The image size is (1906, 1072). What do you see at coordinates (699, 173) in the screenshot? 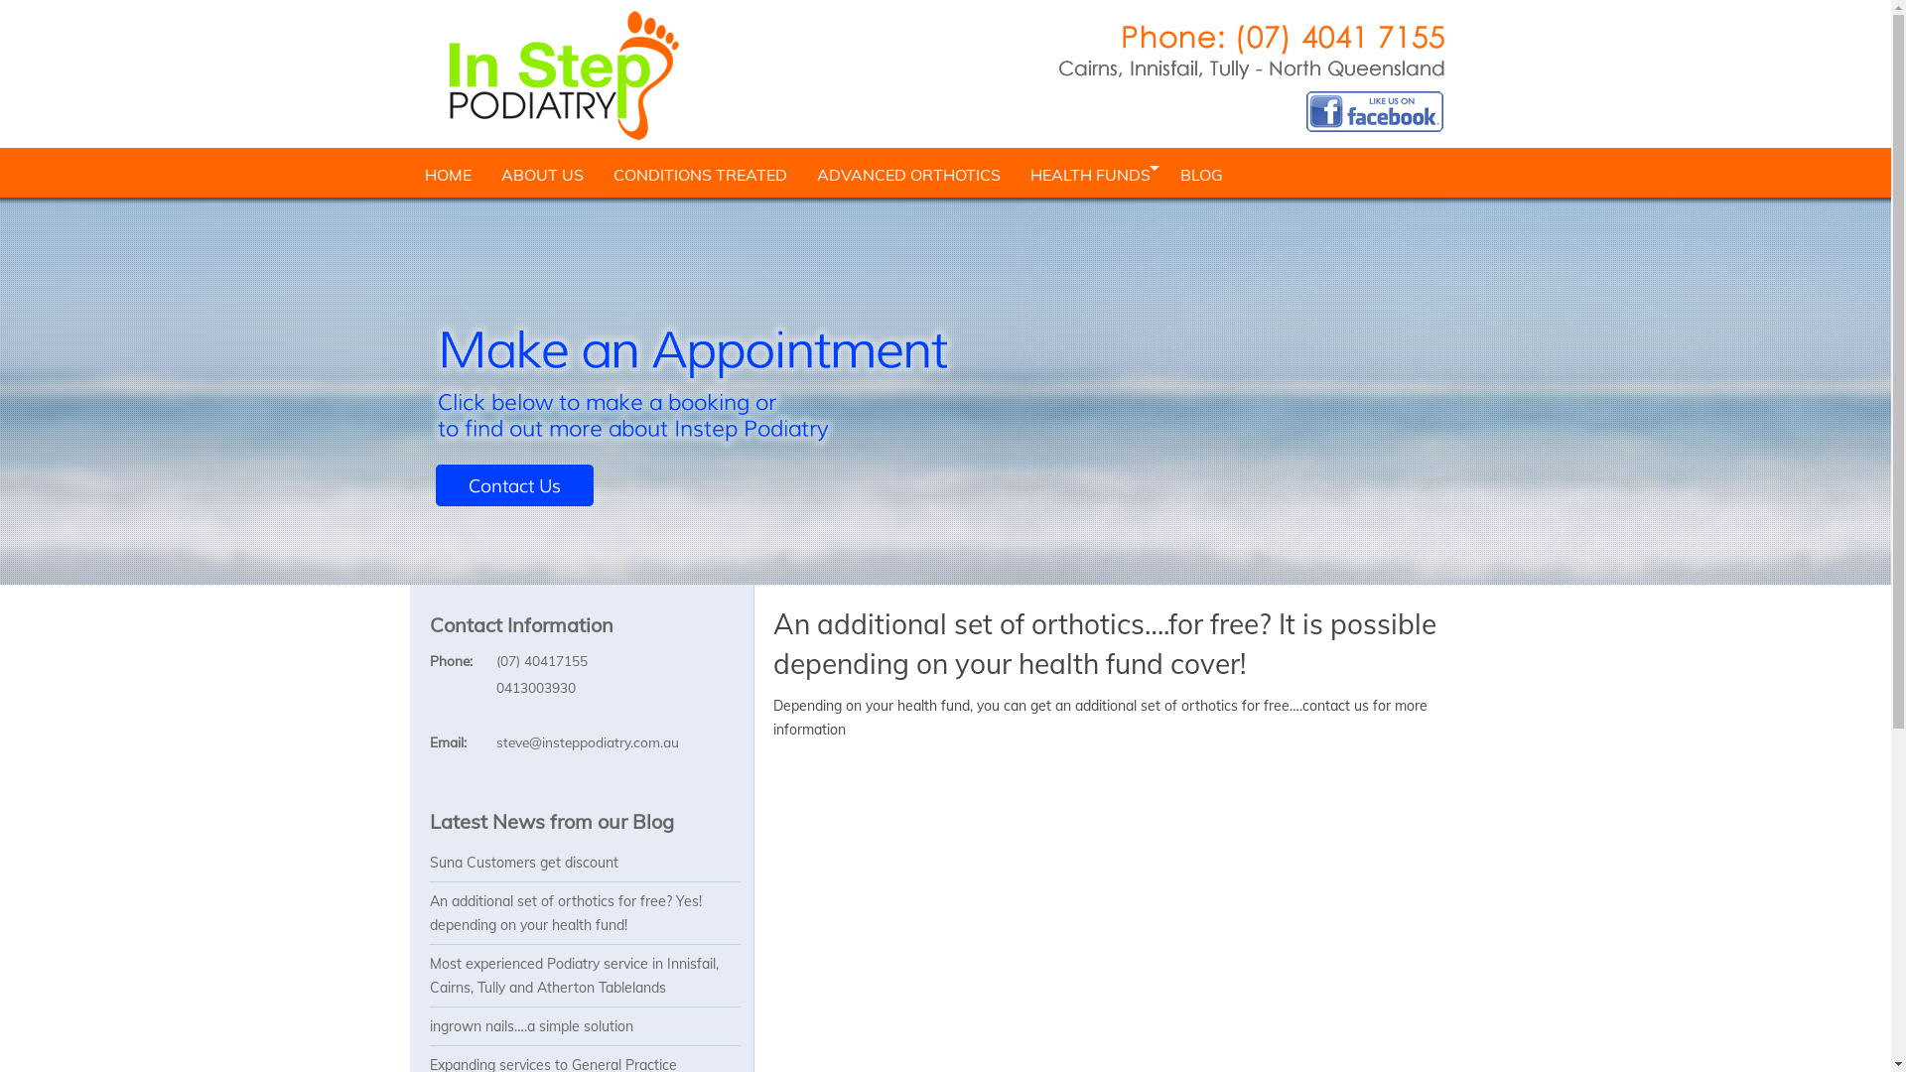
I see `CONDITIONS TREATED` at bounding box center [699, 173].